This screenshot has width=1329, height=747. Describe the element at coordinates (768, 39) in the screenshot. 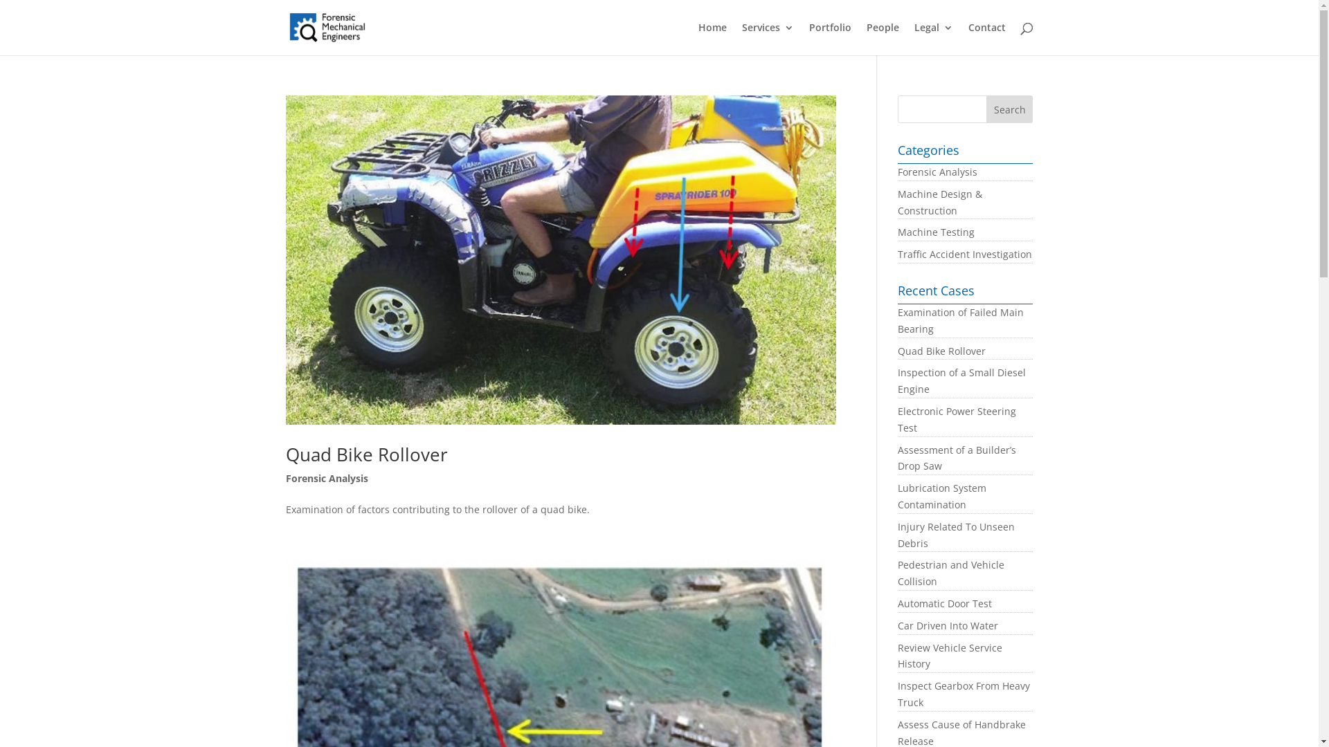

I see `Services` at that location.